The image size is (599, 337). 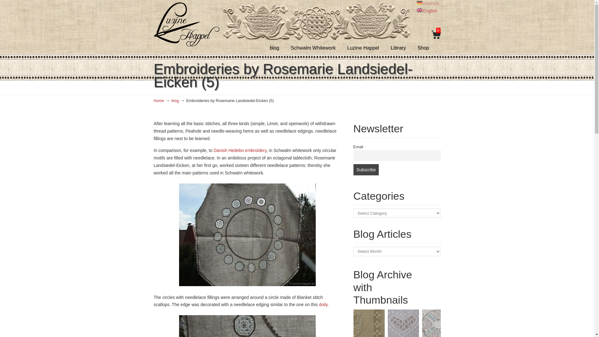 I want to click on Luzine Happel, so click(x=186, y=24).